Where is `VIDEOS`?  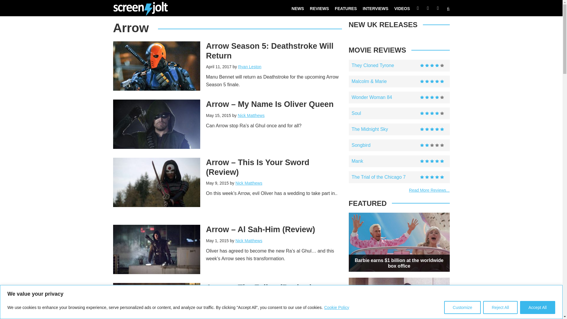 VIDEOS is located at coordinates (402, 8).